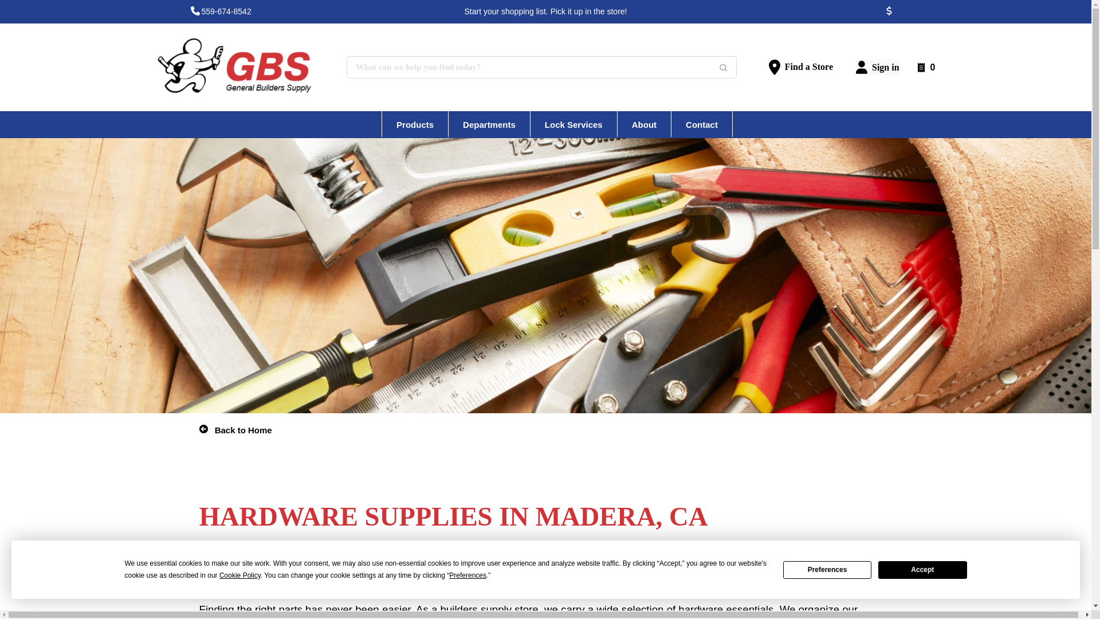 This screenshot has height=619, width=1100. I want to click on Departments, so click(489, 123).